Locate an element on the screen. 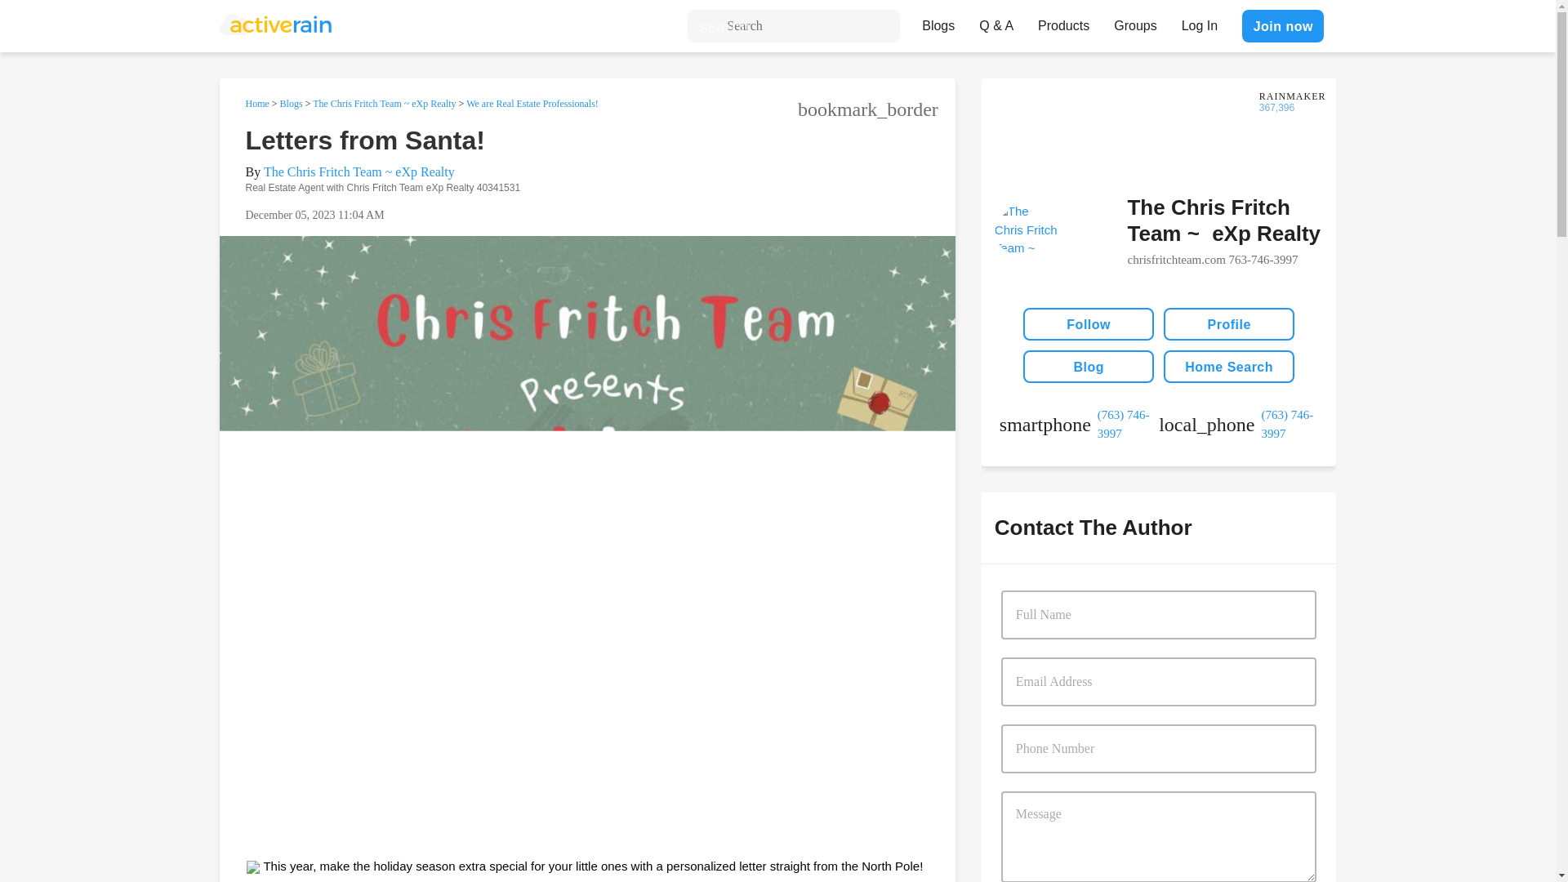 The image size is (1568, 882). work is located at coordinates (1238, 424).